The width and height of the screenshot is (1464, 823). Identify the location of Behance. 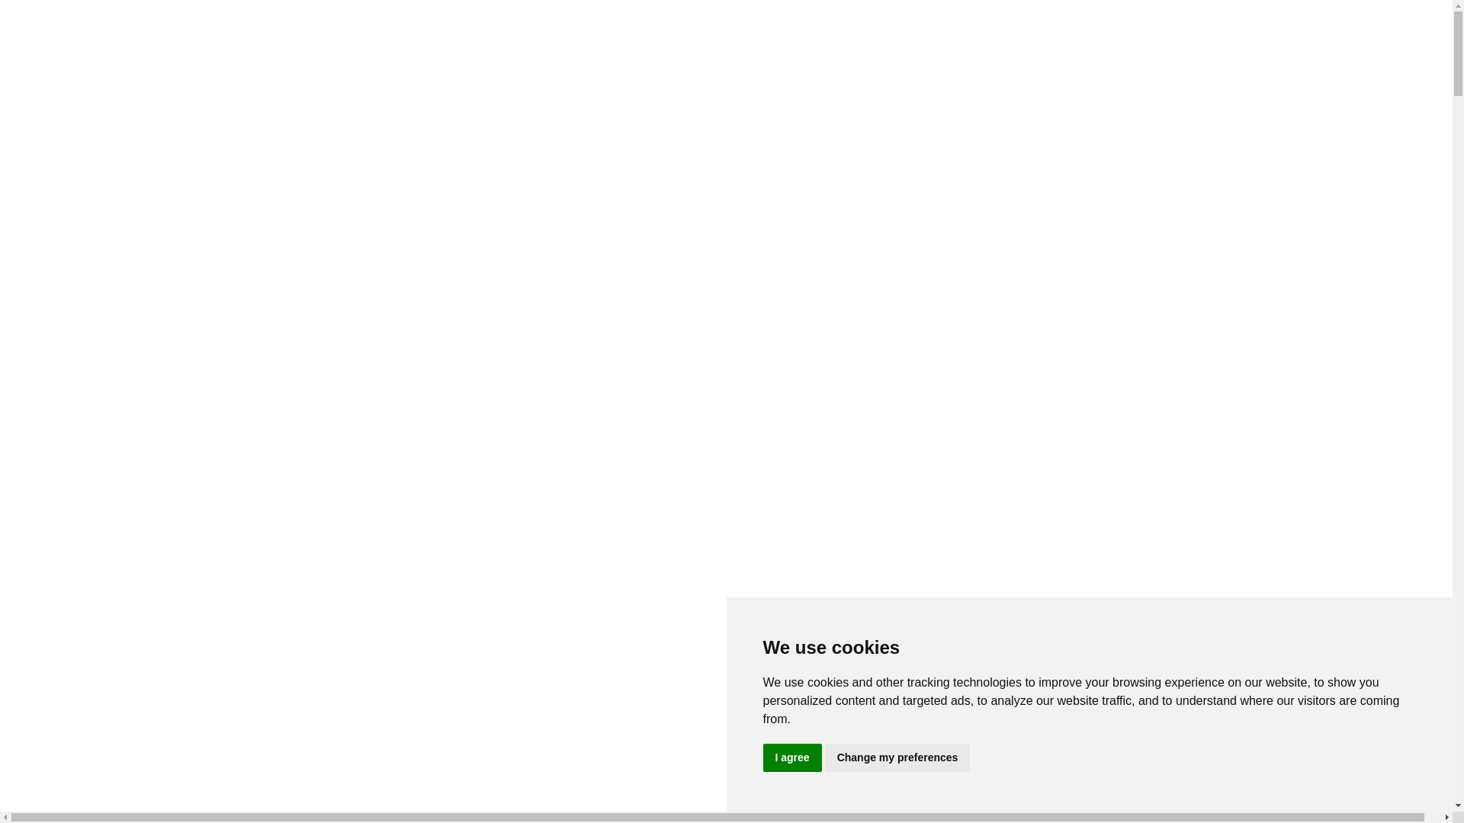
(43, 608).